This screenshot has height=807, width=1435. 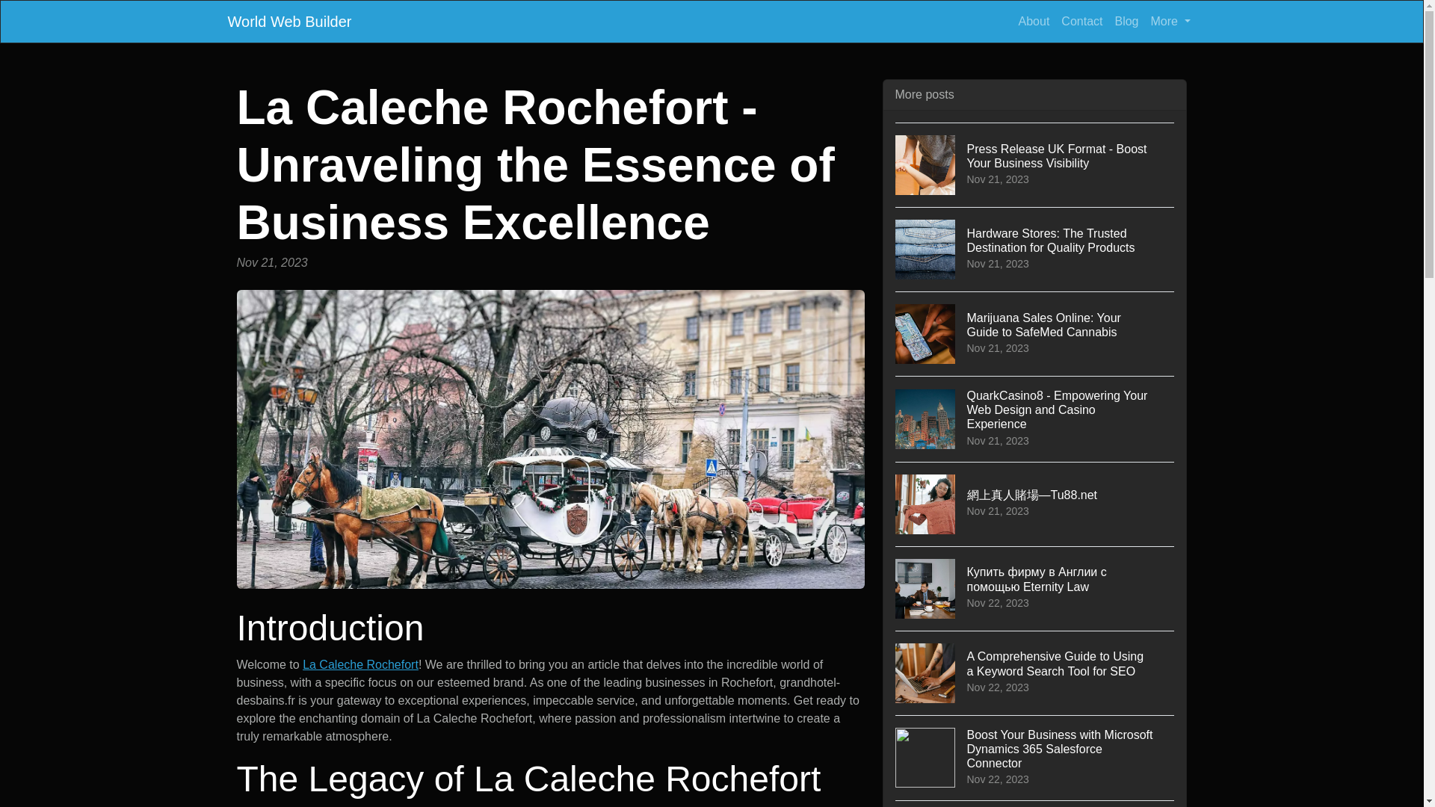 I want to click on About, so click(x=1034, y=21).